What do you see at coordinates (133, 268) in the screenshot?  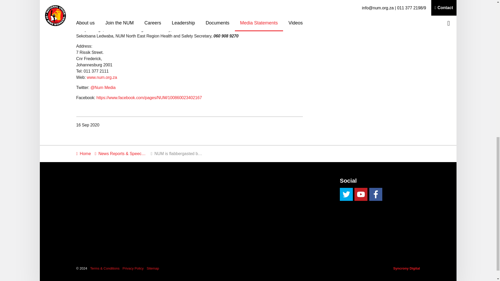 I see `Privacy Policy` at bounding box center [133, 268].